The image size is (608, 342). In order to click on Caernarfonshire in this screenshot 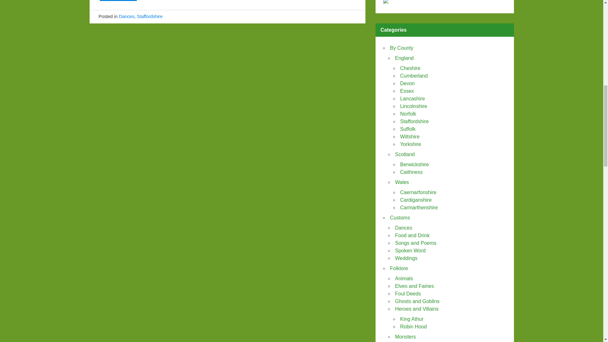, I will do `click(418, 192)`.